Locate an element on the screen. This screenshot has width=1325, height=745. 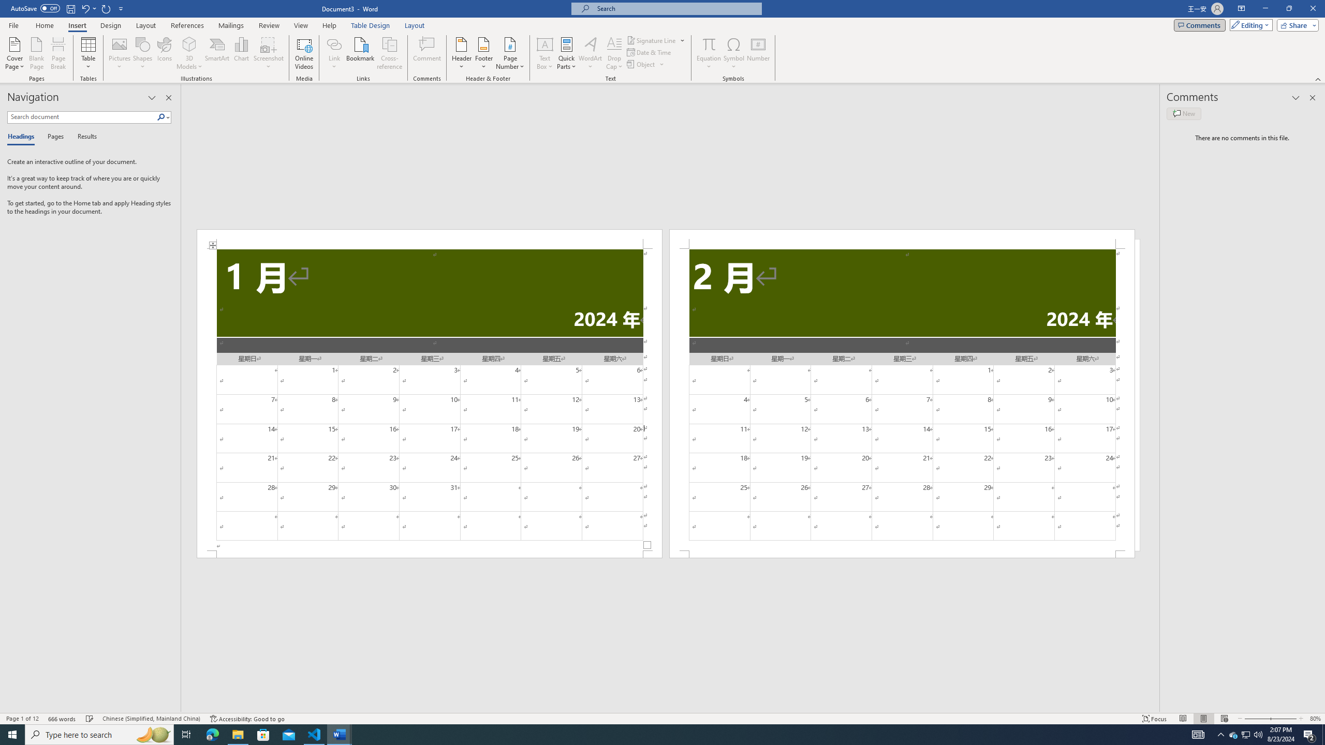
Print Layout is located at coordinates (1203, 719).